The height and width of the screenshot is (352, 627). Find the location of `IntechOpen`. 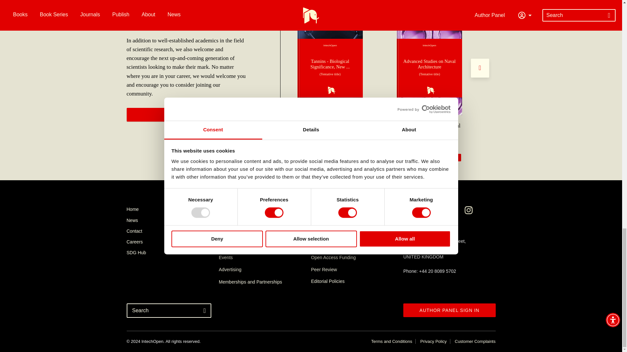

IntechOpen is located at coordinates (330, 68).